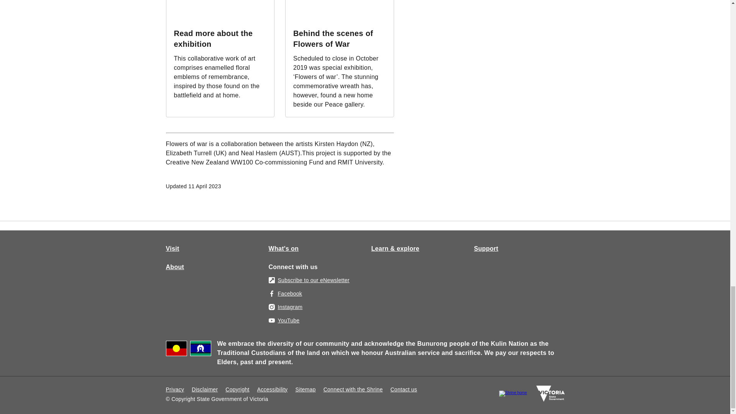 This screenshot has height=414, width=736. I want to click on Instagram, so click(285, 307).